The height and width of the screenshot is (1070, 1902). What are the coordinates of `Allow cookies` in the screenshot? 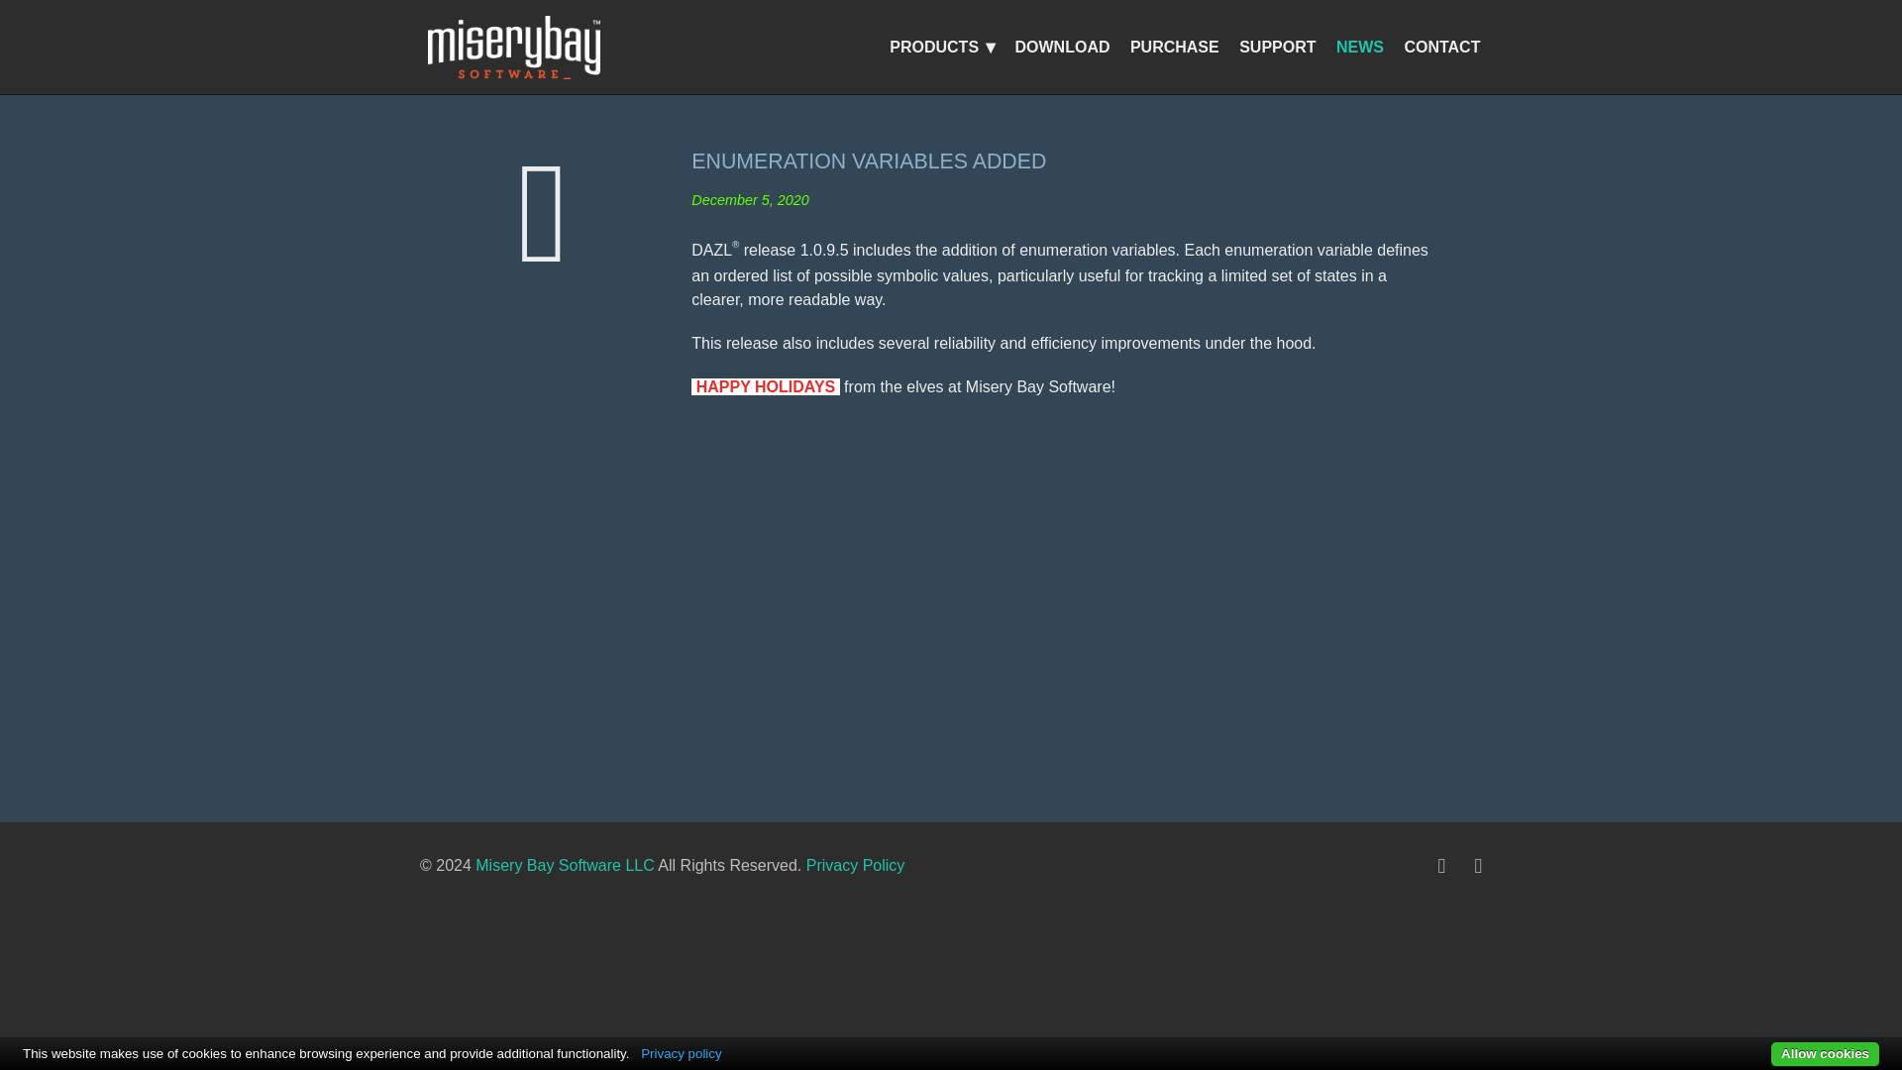 It's located at (1825, 1054).